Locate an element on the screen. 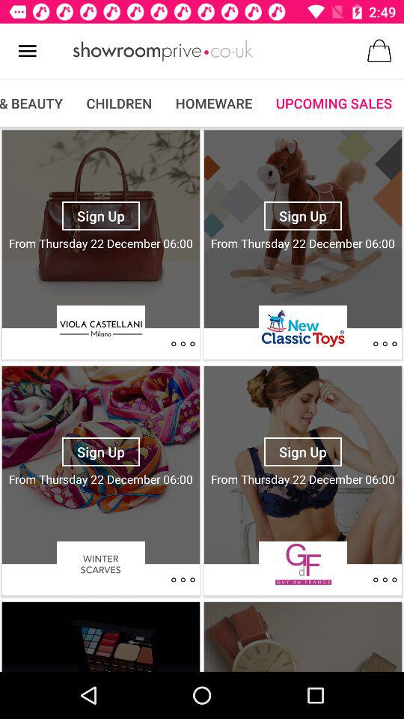 Image resolution: width=404 pixels, height=719 pixels. select the second add under upcoming sale is located at coordinates (303, 244).